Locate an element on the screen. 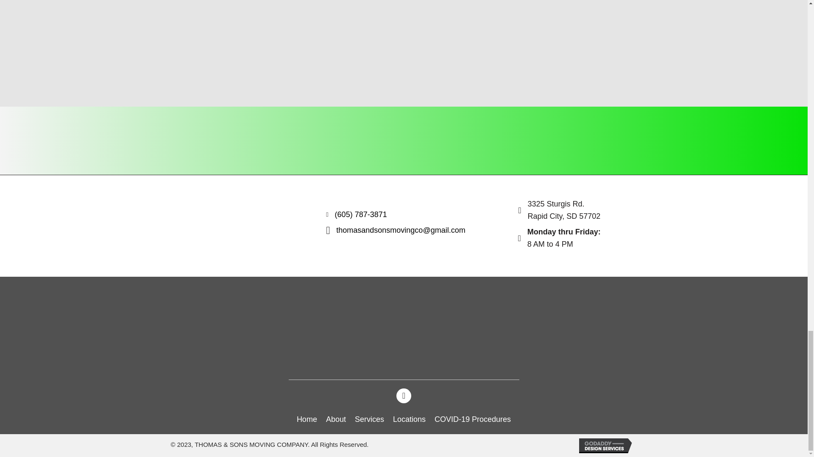  About is located at coordinates (336, 418).